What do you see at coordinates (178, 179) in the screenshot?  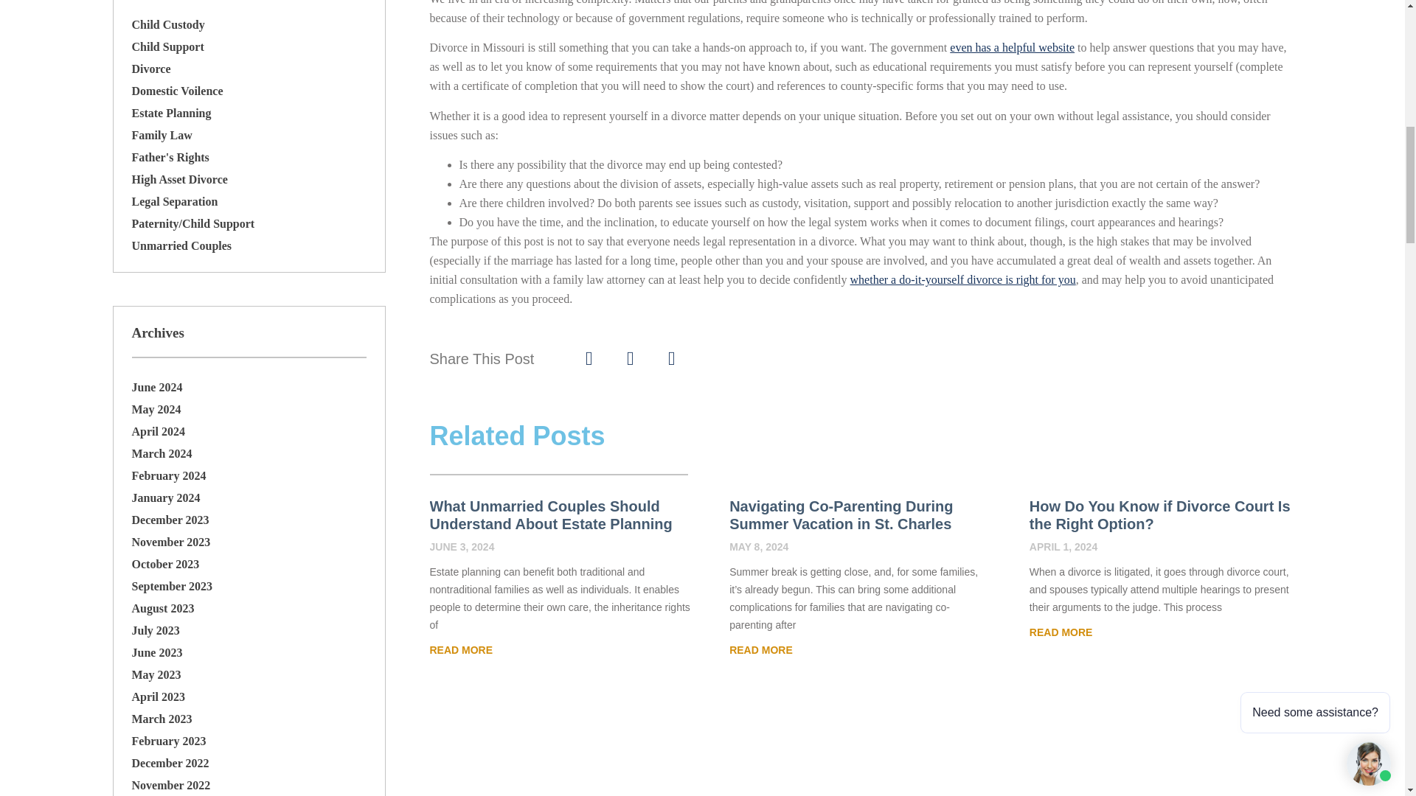 I see `High Asset Divorce` at bounding box center [178, 179].